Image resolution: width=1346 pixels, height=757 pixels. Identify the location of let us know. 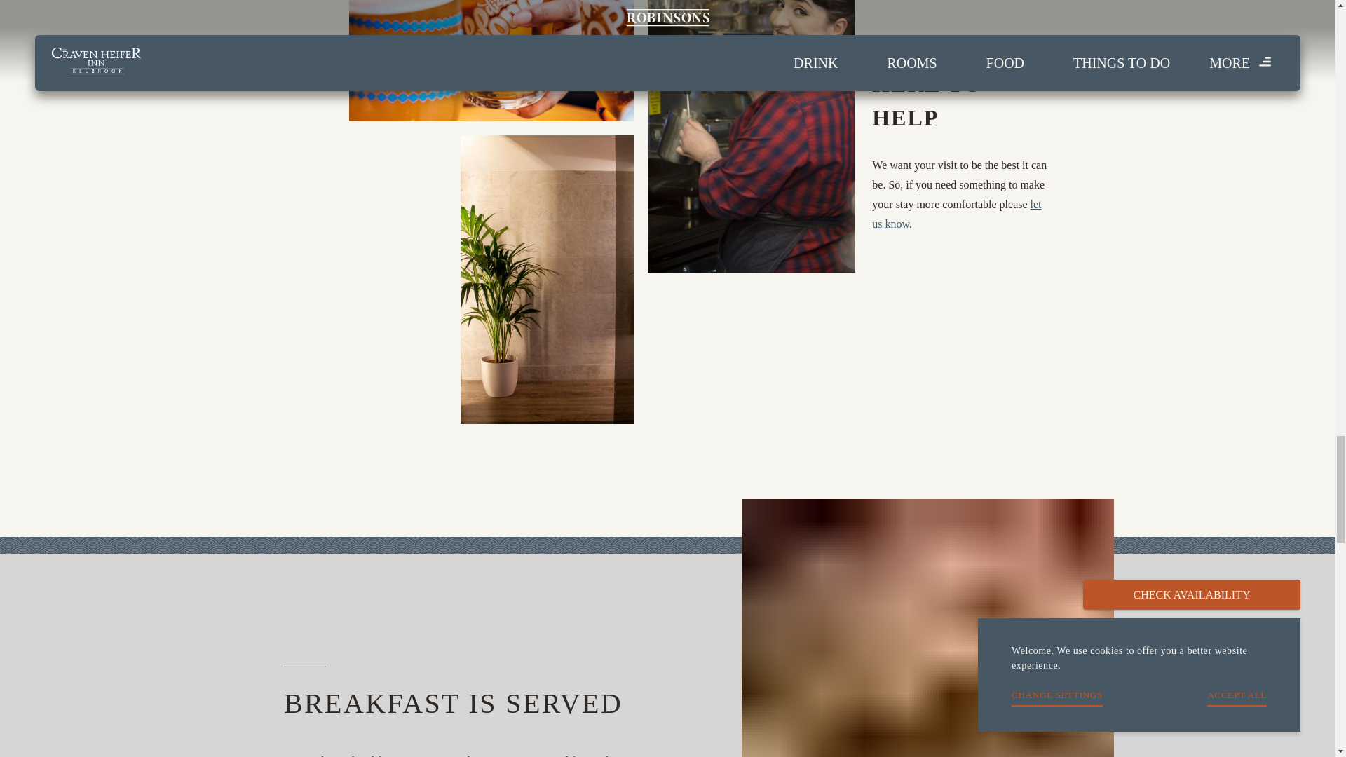
(956, 214).